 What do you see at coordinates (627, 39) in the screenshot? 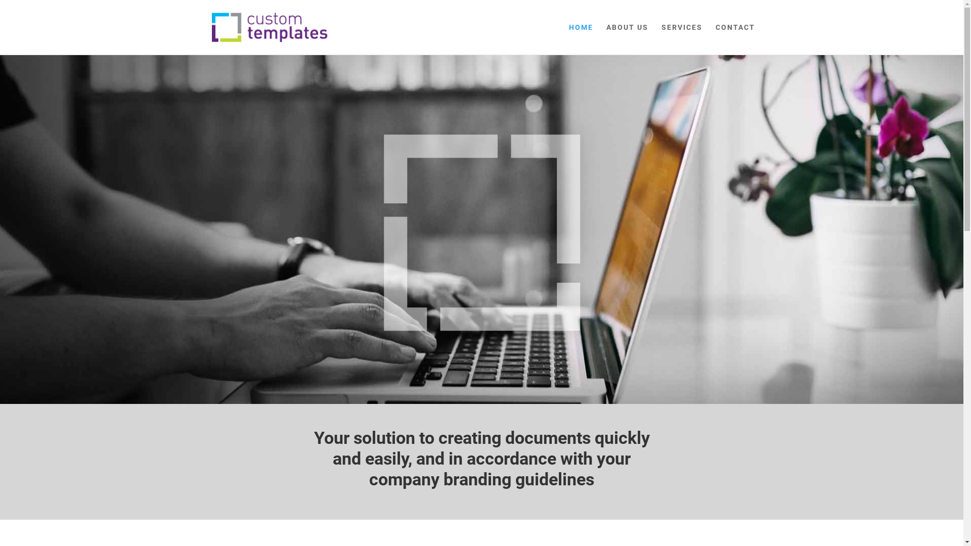
I see `ABOUT US` at bounding box center [627, 39].